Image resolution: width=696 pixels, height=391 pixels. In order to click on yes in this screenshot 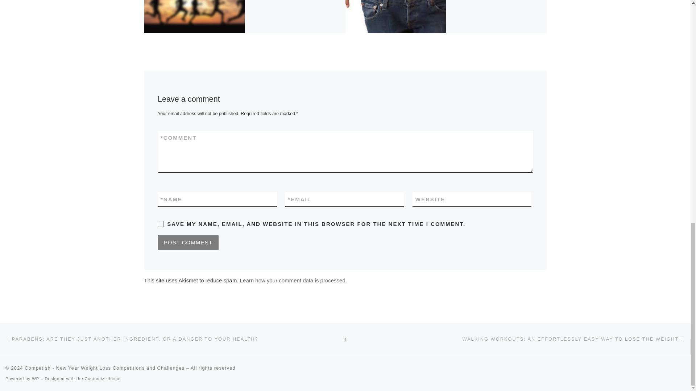, I will do `click(161, 224)`.